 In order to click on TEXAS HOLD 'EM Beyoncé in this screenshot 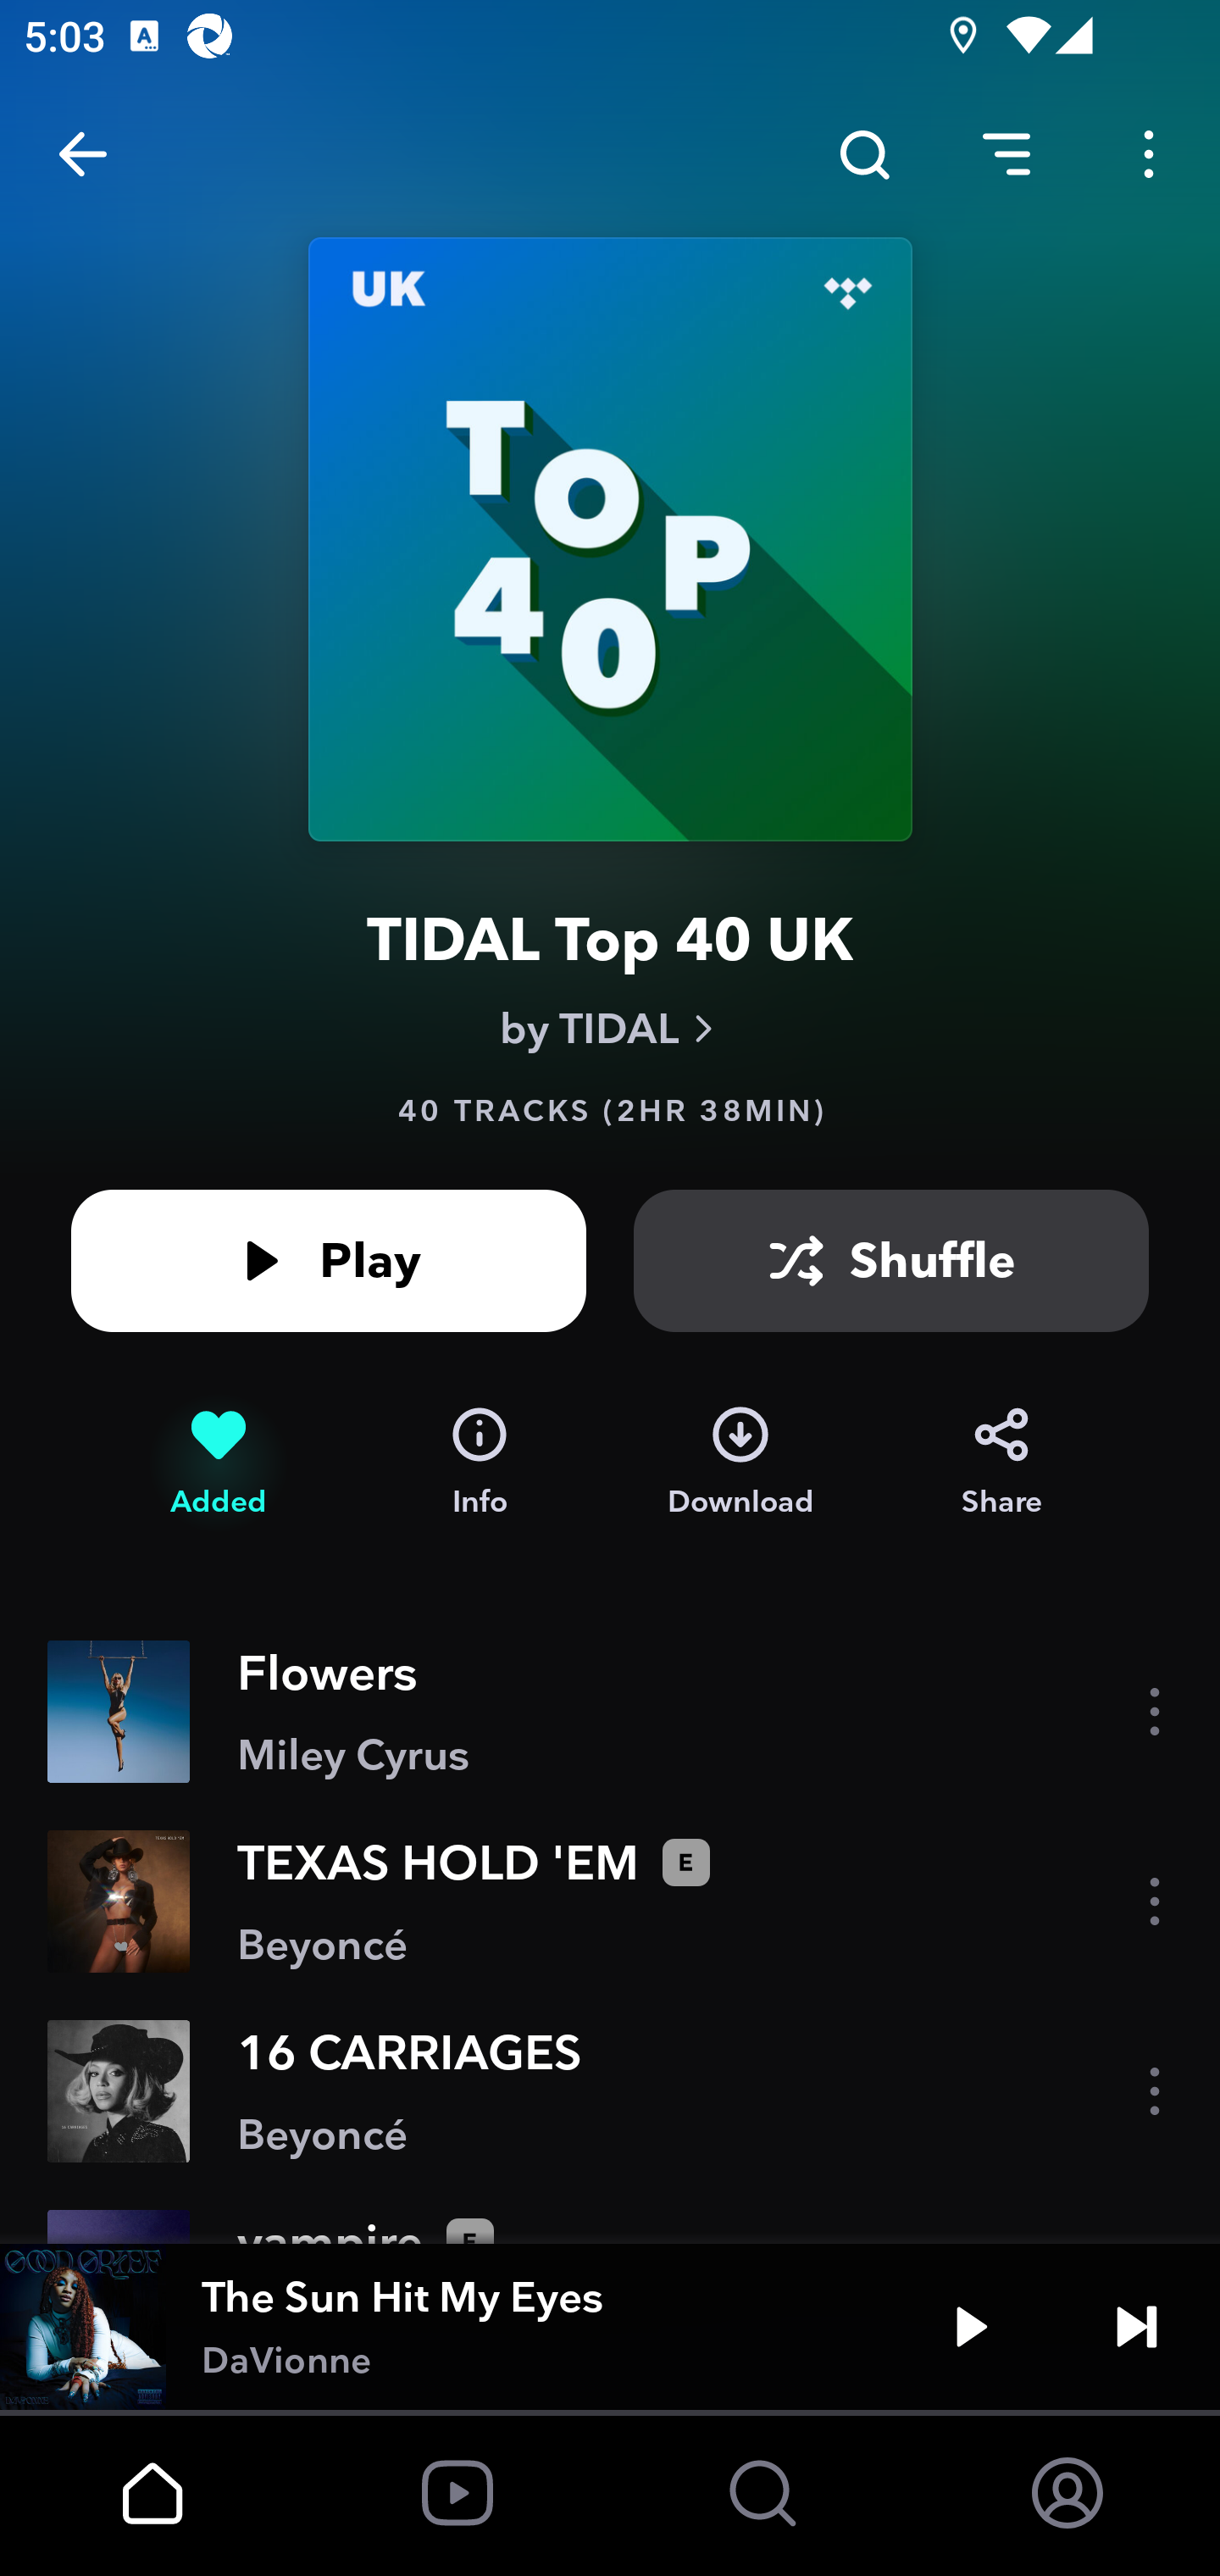, I will do `click(610, 1901)`.